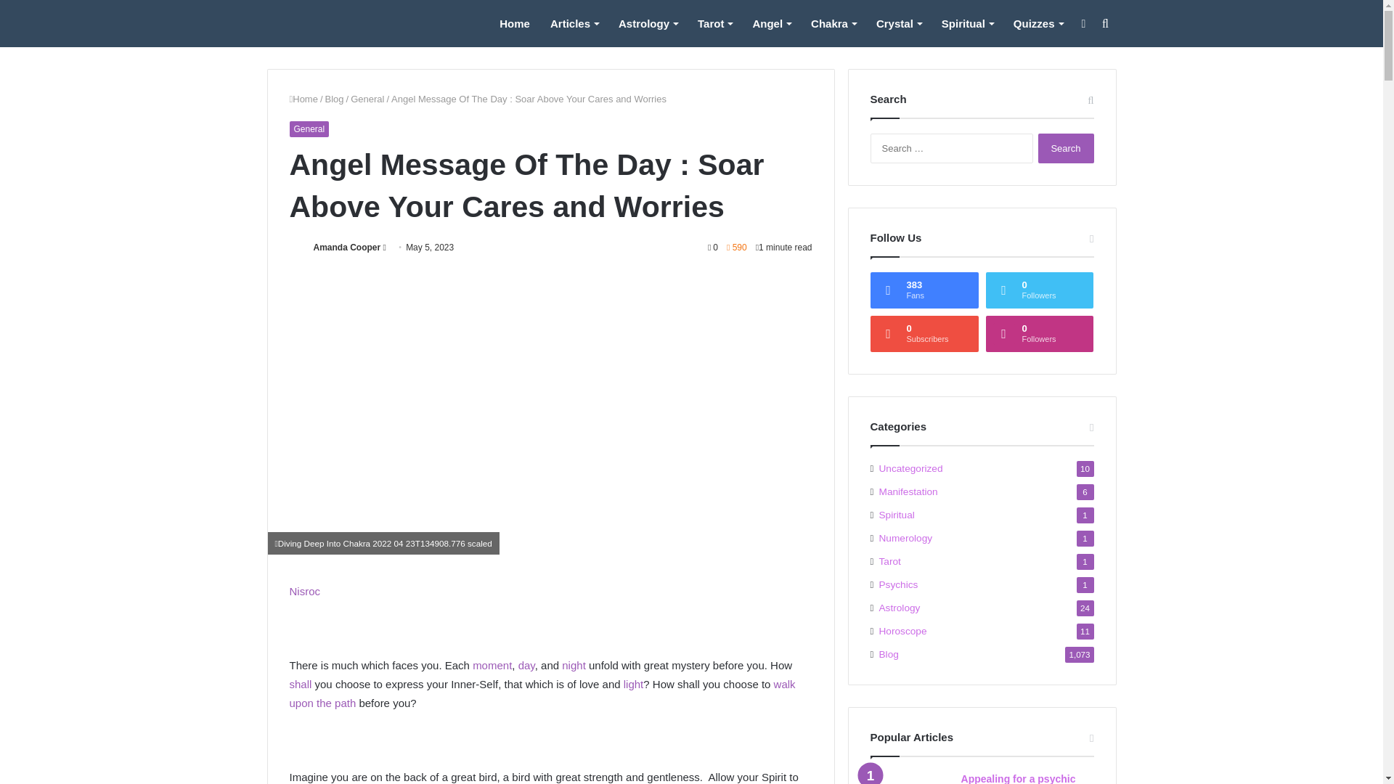 This screenshot has height=784, width=1394. Describe the element at coordinates (1038, 23) in the screenshot. I see `Quizzes` at that location.